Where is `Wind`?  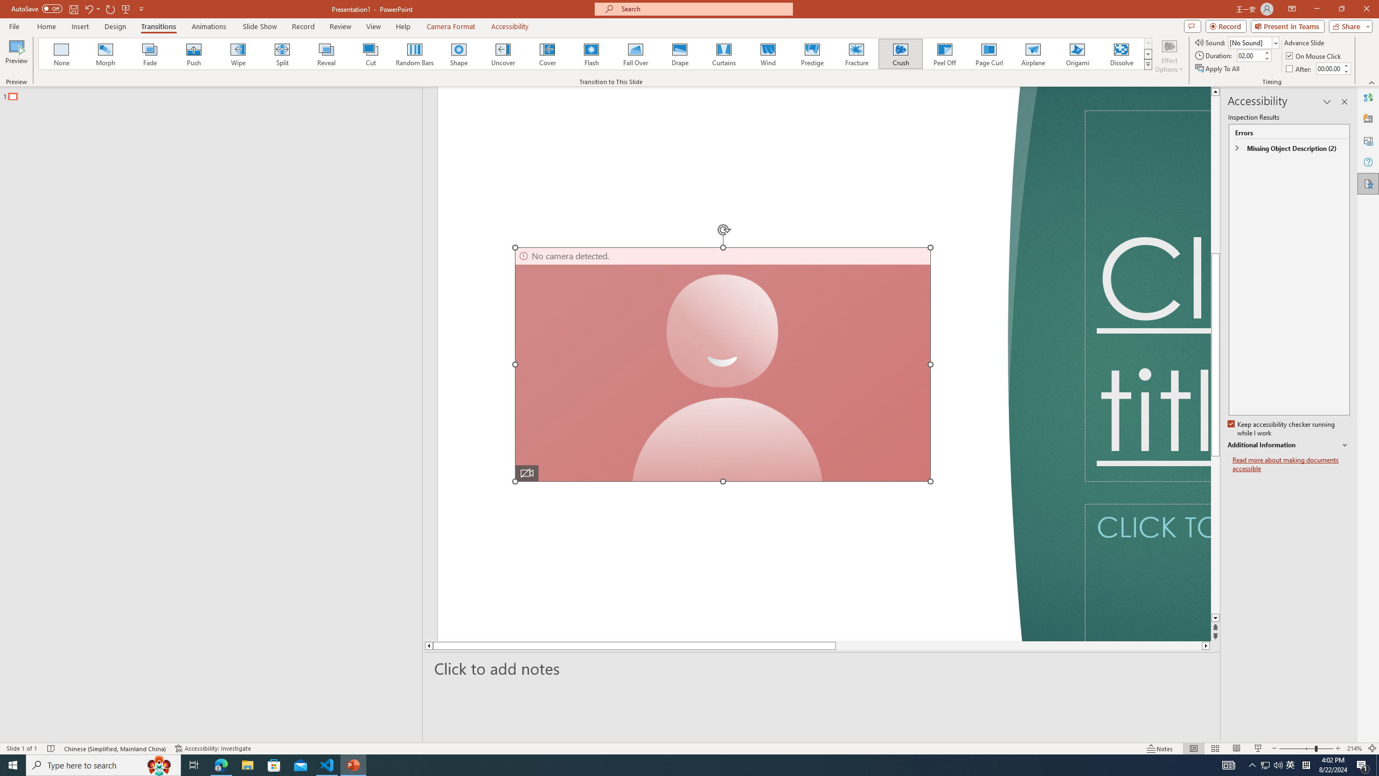 Wind is located at coordinates (768, 54).